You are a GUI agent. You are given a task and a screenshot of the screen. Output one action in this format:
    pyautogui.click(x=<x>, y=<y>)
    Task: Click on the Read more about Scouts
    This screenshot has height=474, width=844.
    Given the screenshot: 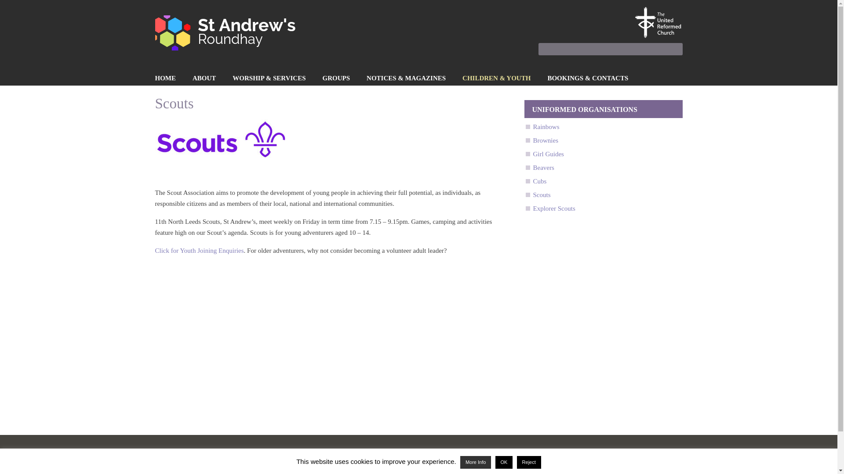 What is the action you would take?
    pyautogui.click(x=541, y=195)
    